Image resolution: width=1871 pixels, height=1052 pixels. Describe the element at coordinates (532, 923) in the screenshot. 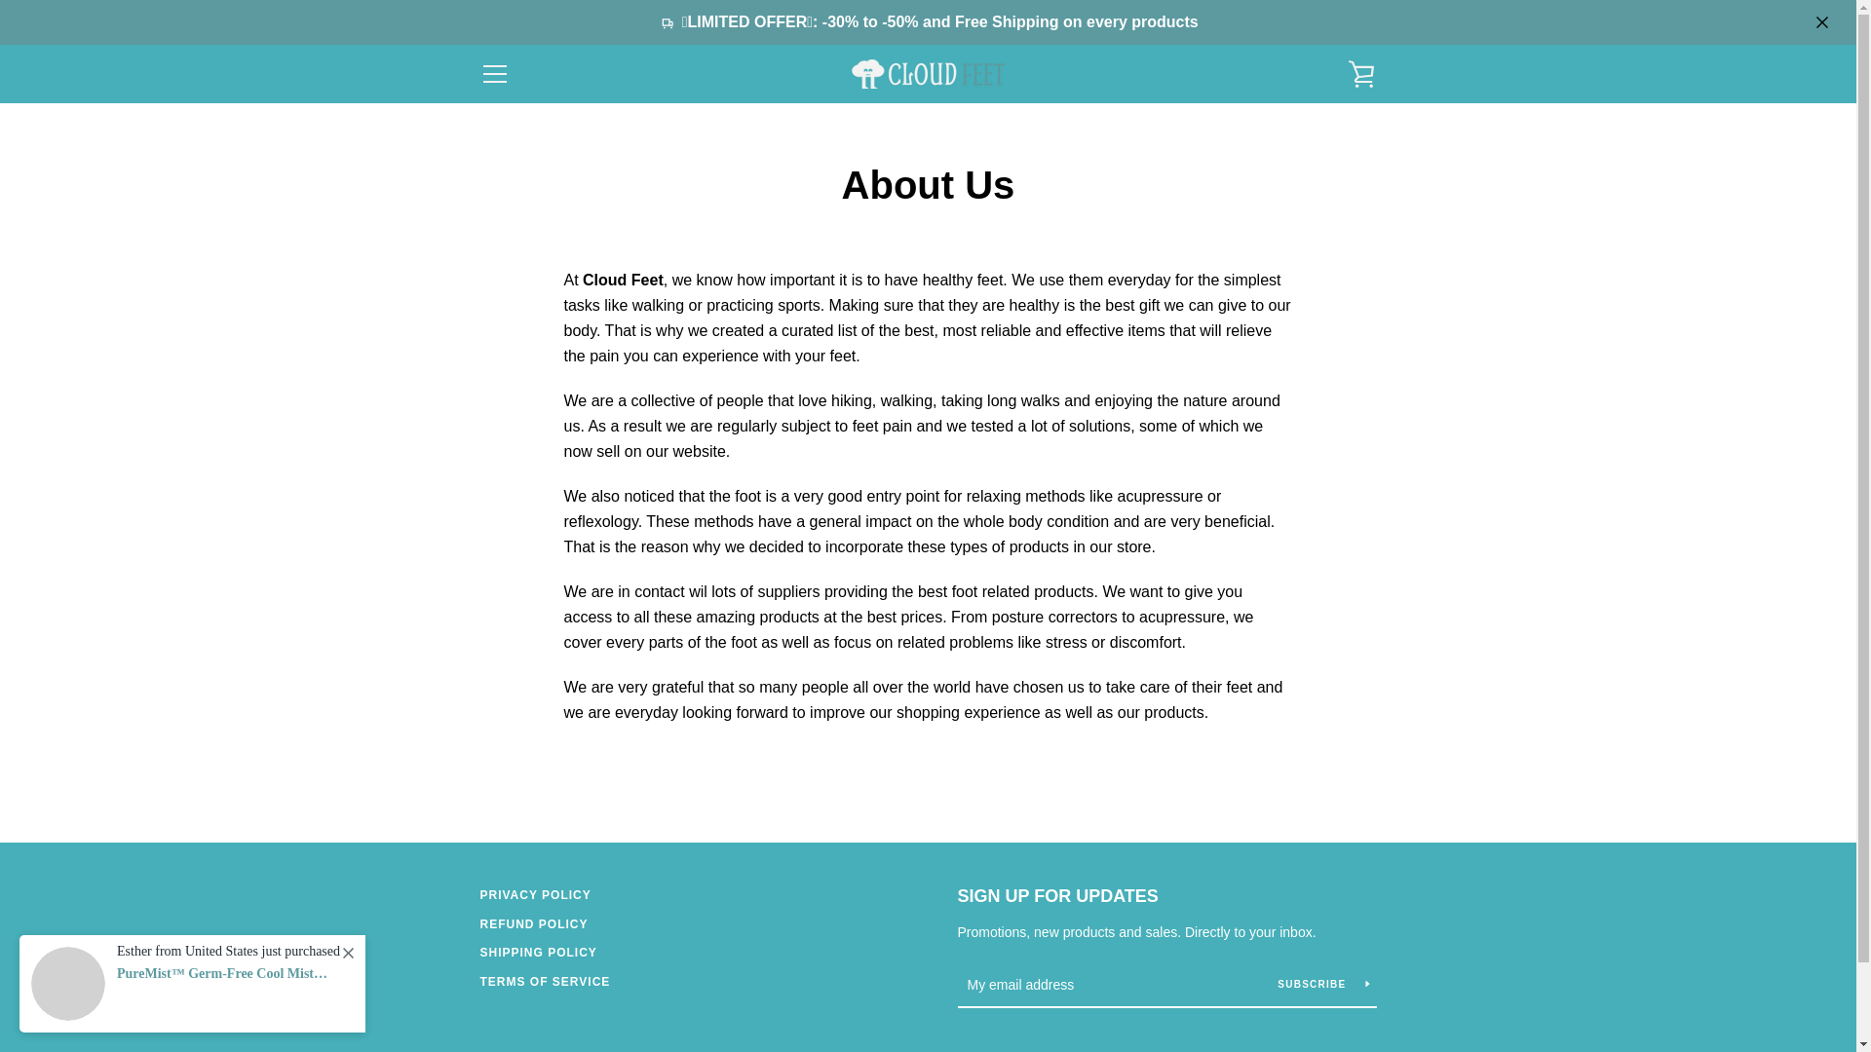

I see `REFUND POLICY` at that location.